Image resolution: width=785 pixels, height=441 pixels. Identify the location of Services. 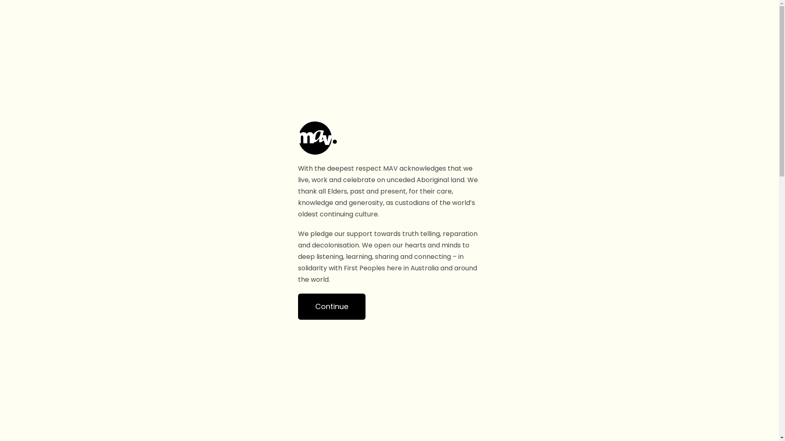
(656, 18).